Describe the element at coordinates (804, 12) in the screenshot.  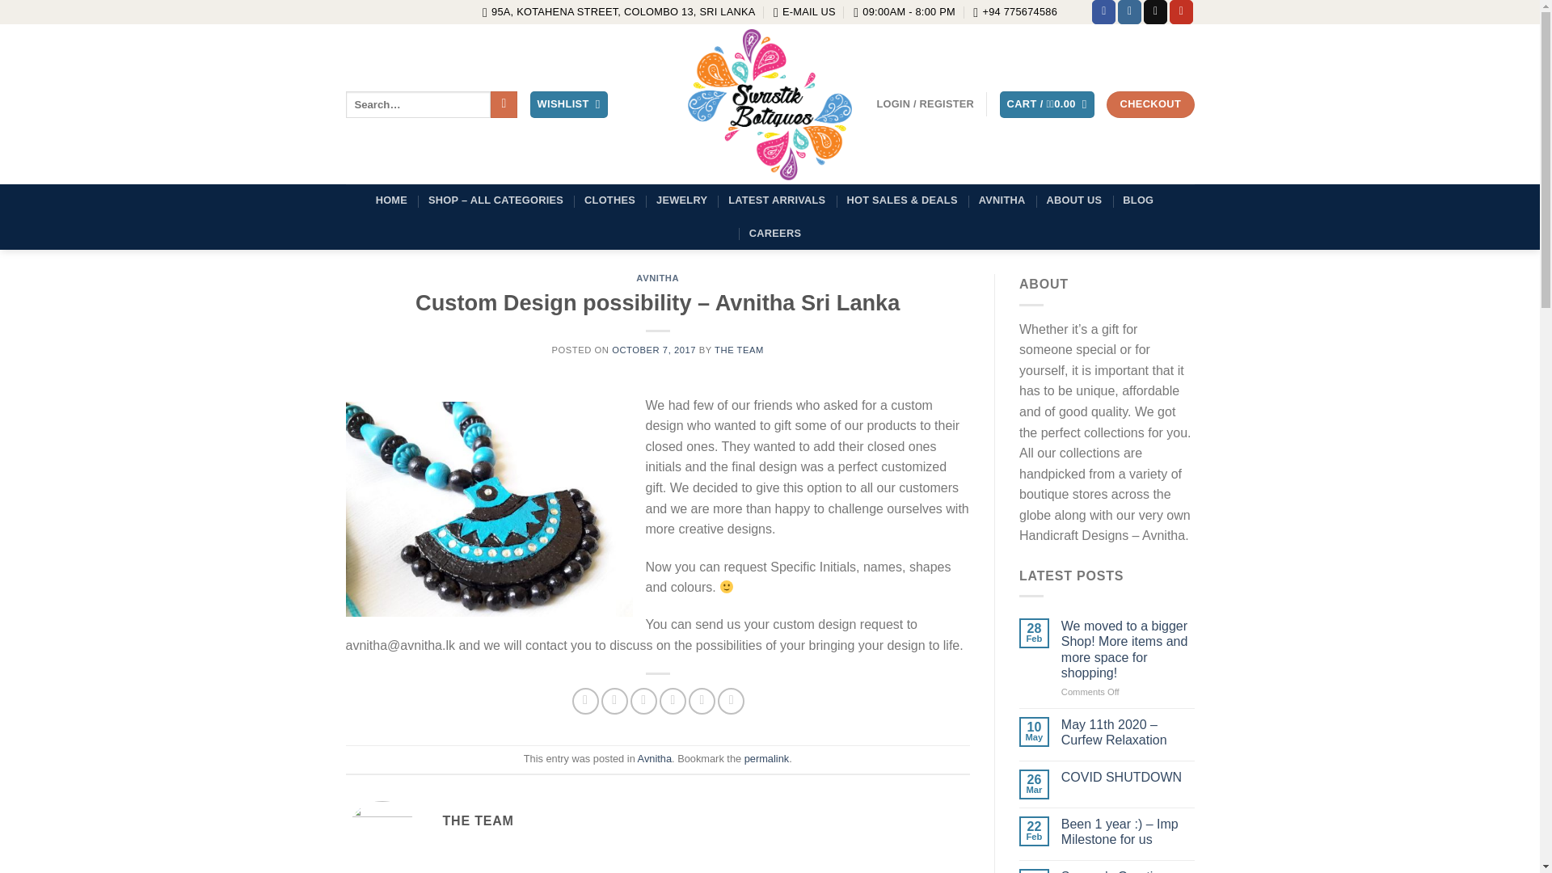
I see `E-MAIL US` at that location.